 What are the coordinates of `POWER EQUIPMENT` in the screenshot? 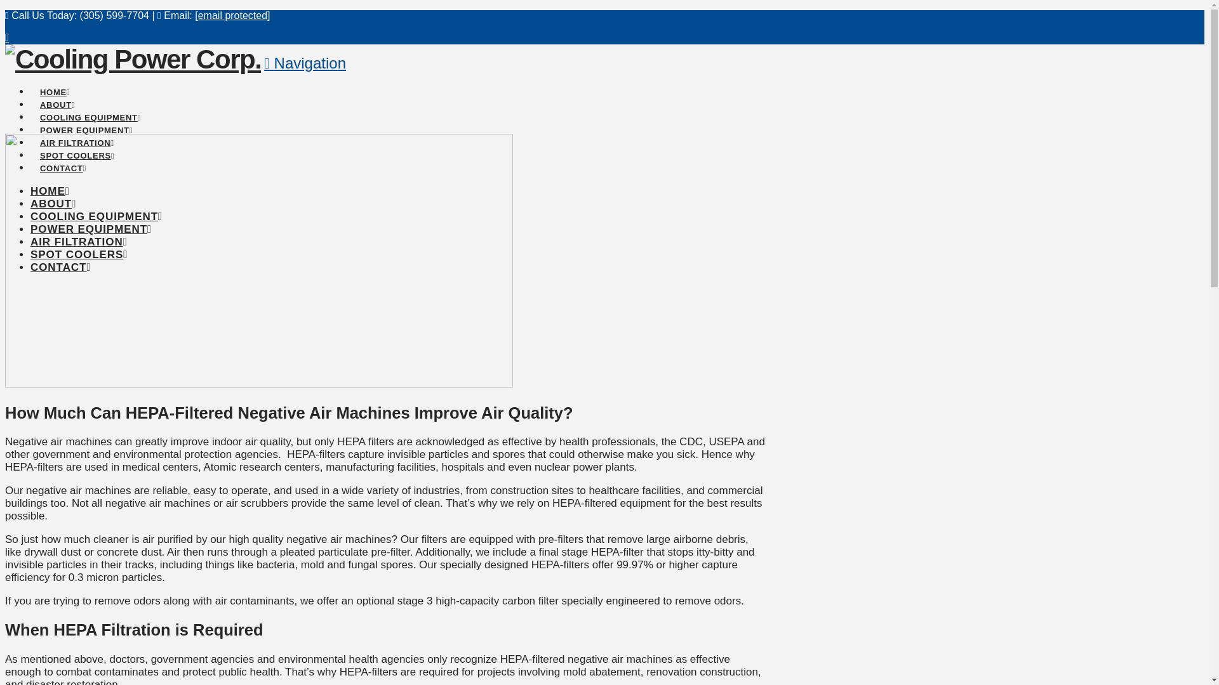 It's located at (91, 230).